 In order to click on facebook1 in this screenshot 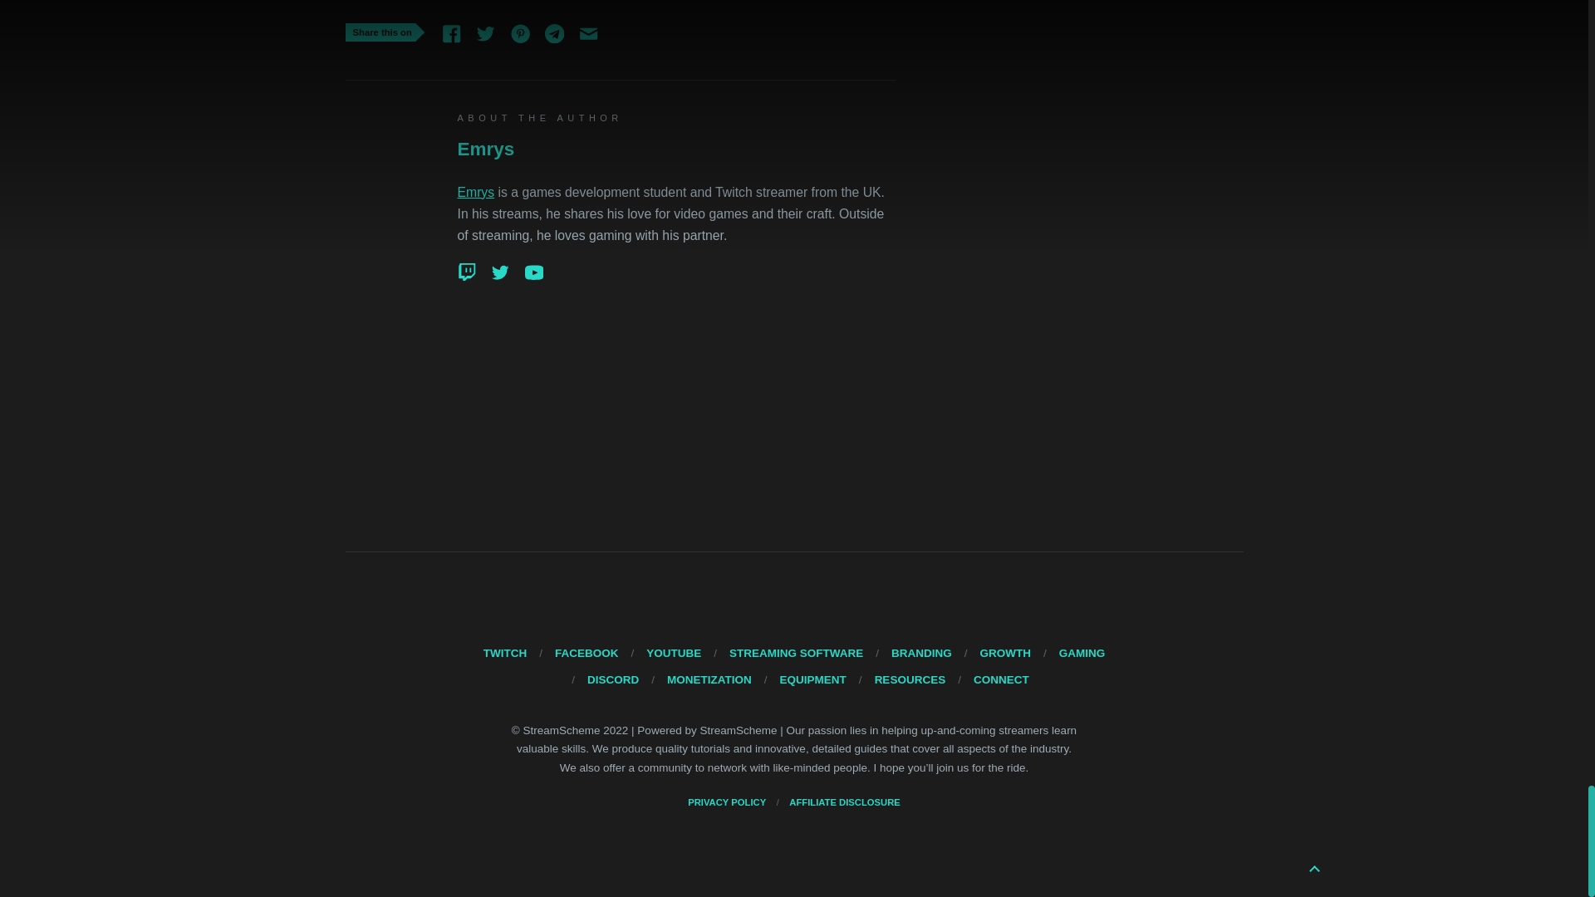, I will do `click(520, 33)`.